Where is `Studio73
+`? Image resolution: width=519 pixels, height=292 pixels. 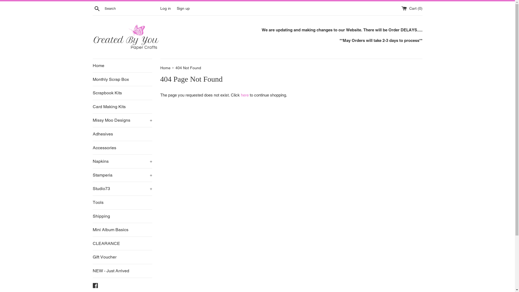
Studio73
+ is located at coordinates (122, 189).